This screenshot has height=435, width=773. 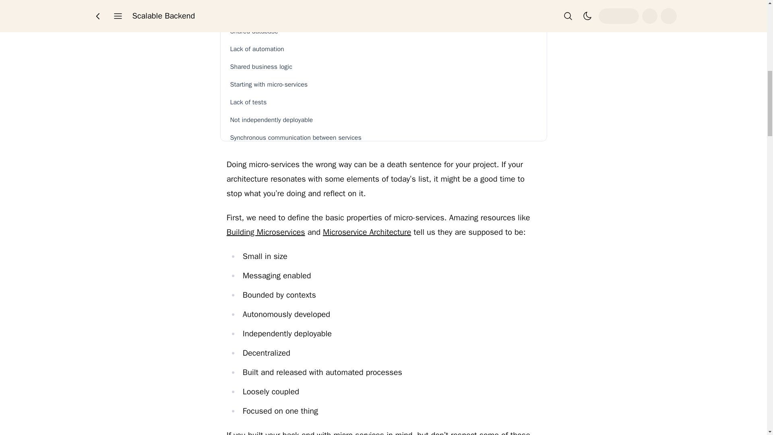 I want to click on Distributed monolith, so click(x=384, y=14).